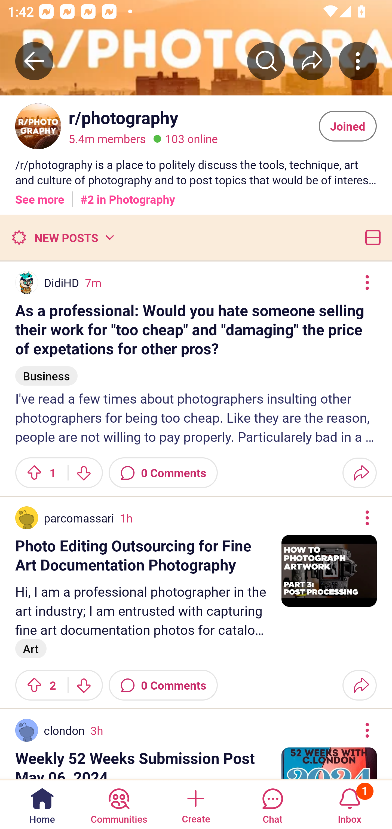 The width and height of the screenshot is (392, 829). What do you see at coordinates (46, 371) in the screenshot?
I see `Business` at bounding box center [46, 371].